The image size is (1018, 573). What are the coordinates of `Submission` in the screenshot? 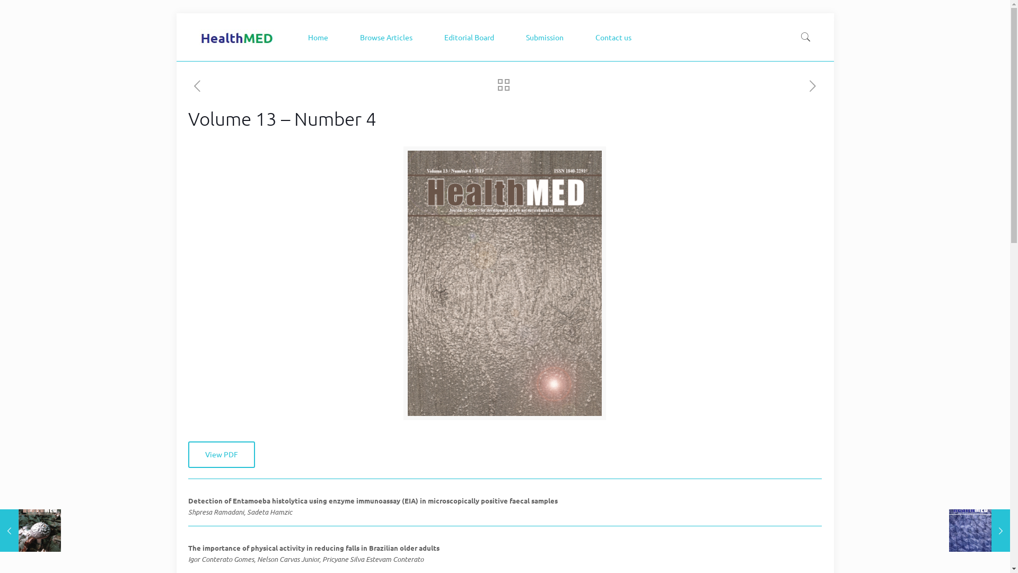 It's located at (547, 37).